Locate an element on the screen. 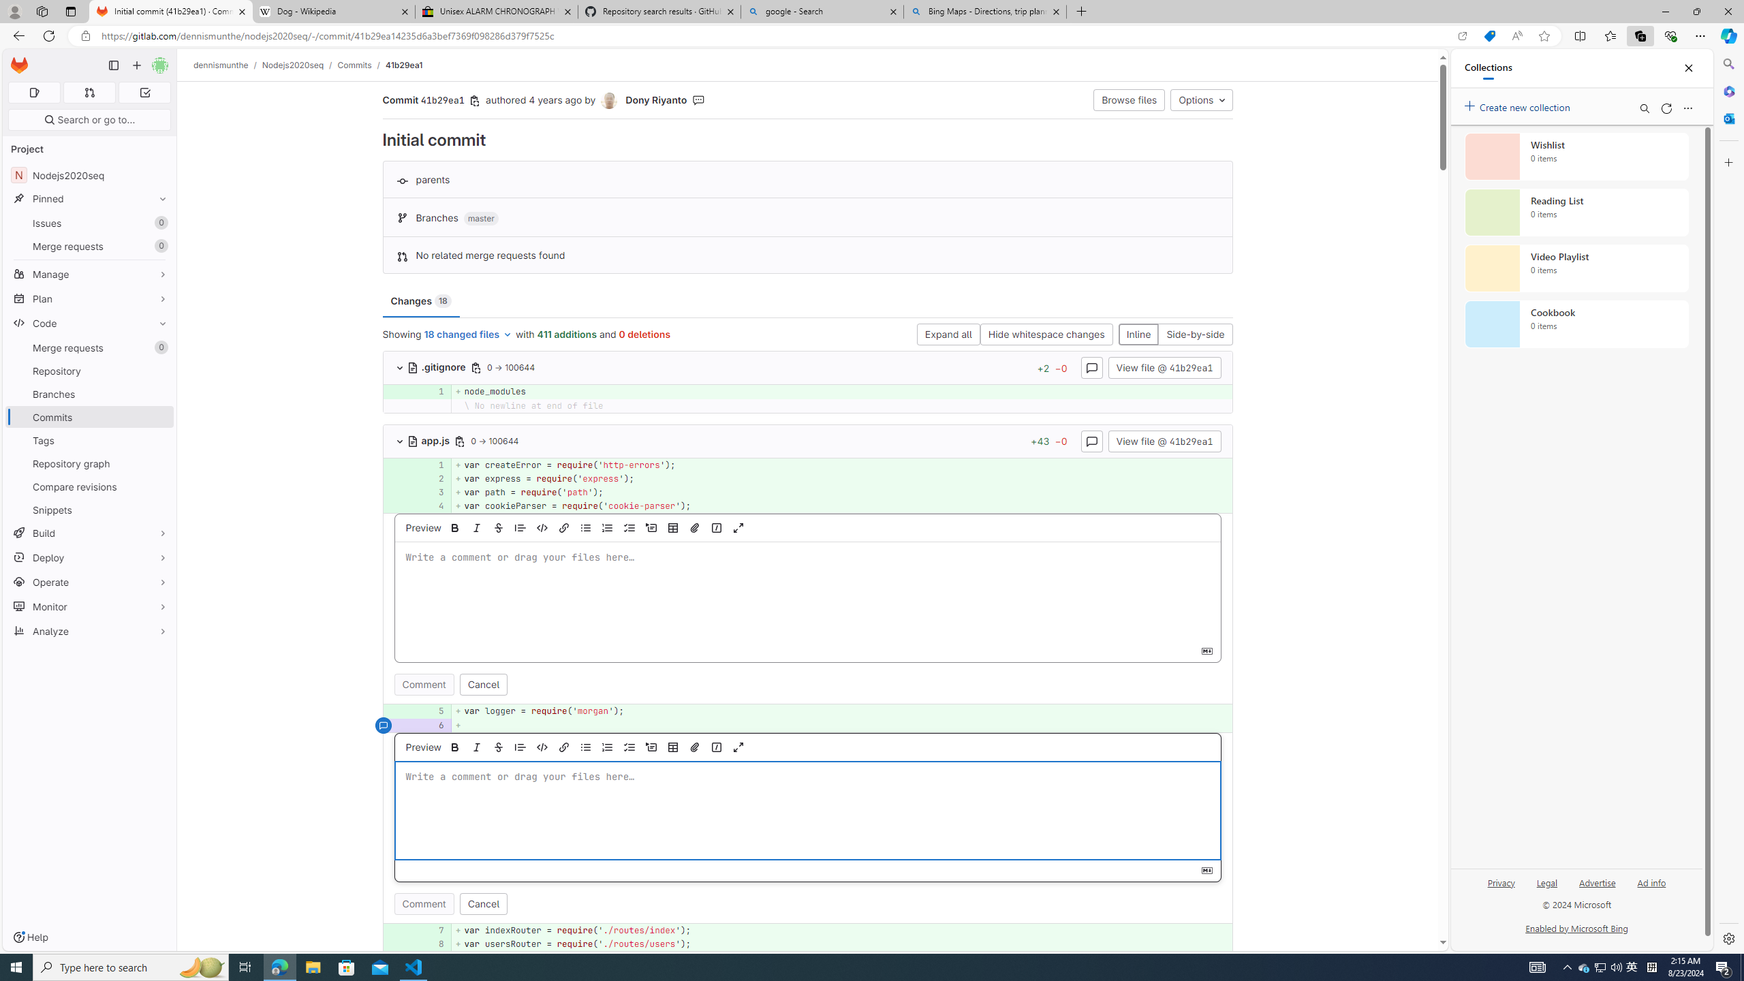 The image size is (1744, 981). Compare revisions is located at coordinates (90, 486).